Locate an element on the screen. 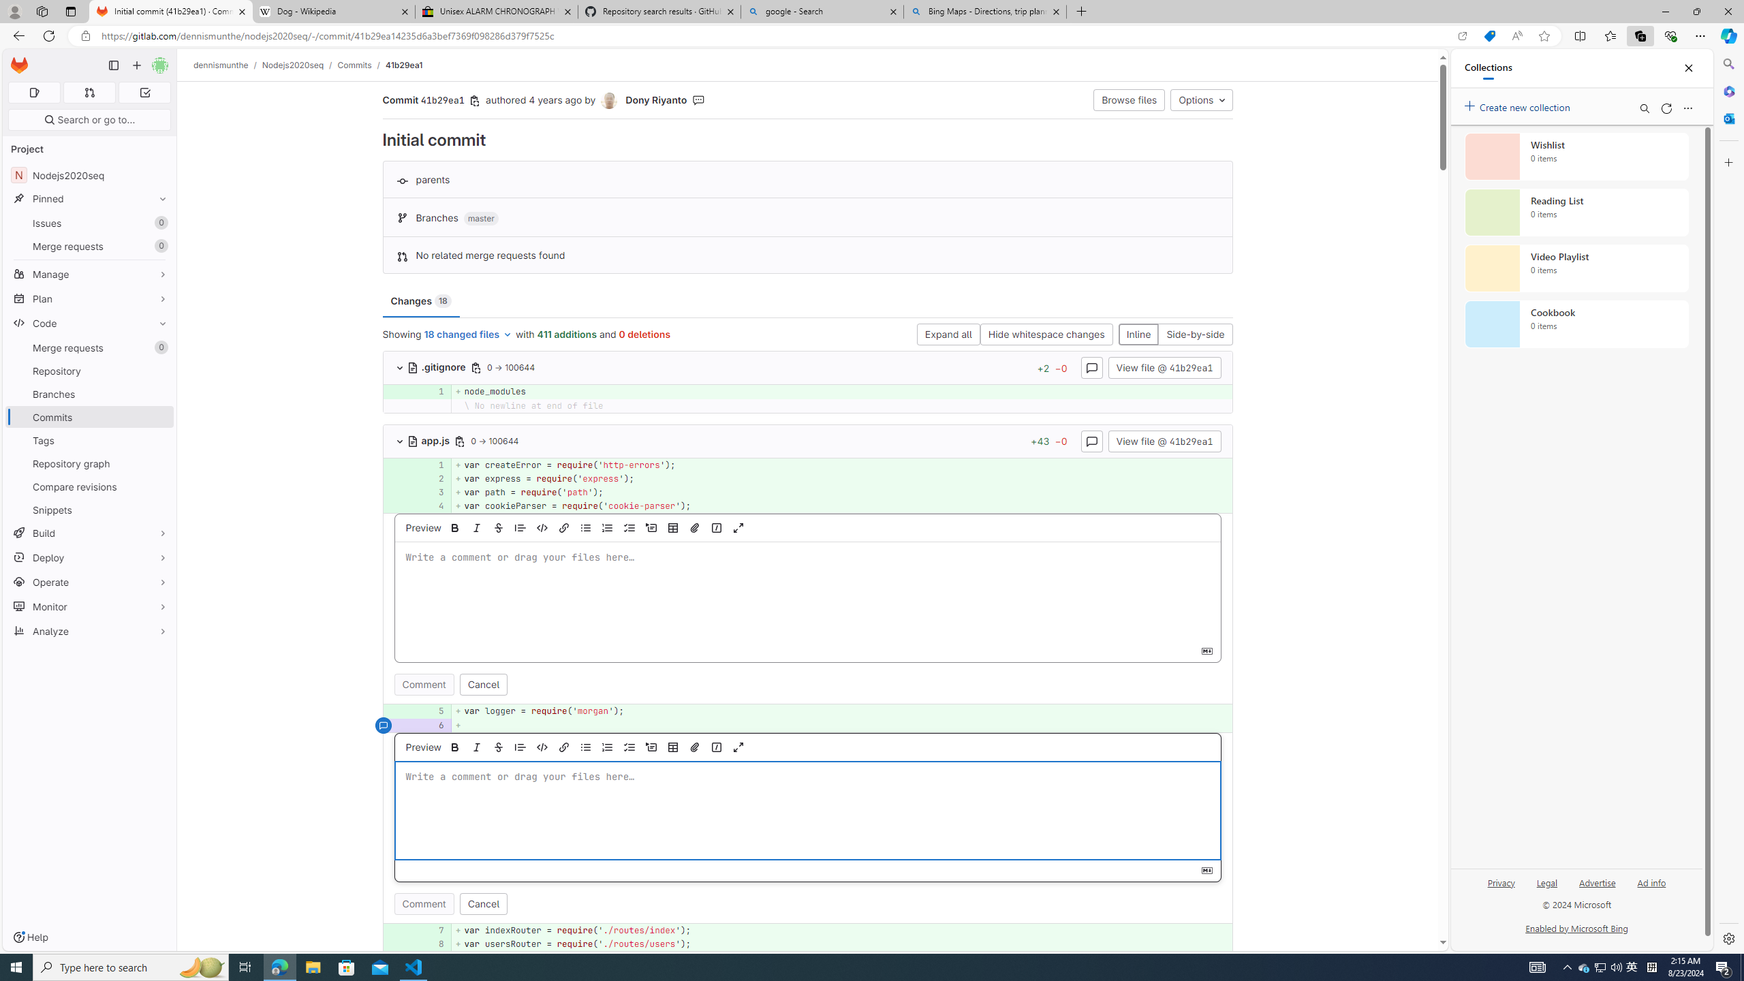 The image size is (1744, 981). Compare revisions is located at coordinates (90, 486).